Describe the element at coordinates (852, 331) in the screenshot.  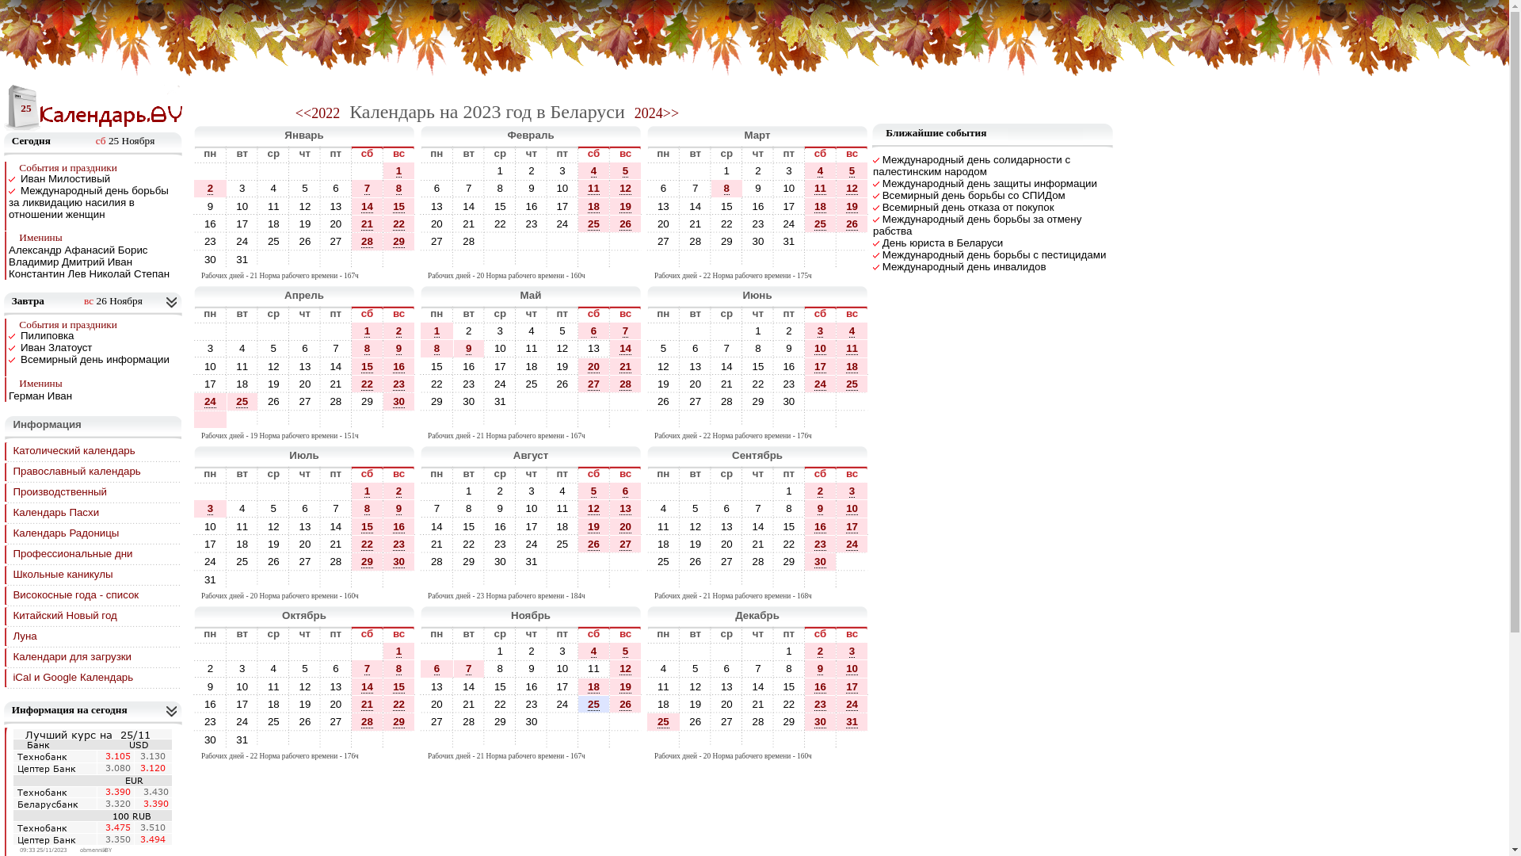
I see `4` at that location.